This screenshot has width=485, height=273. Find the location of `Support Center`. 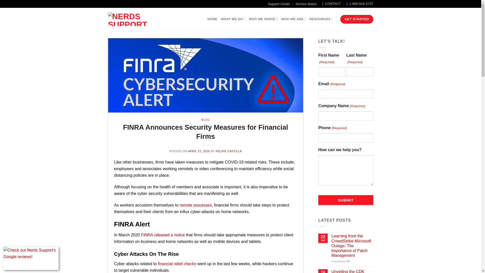

Support Center is located at coordinates (279, 4).